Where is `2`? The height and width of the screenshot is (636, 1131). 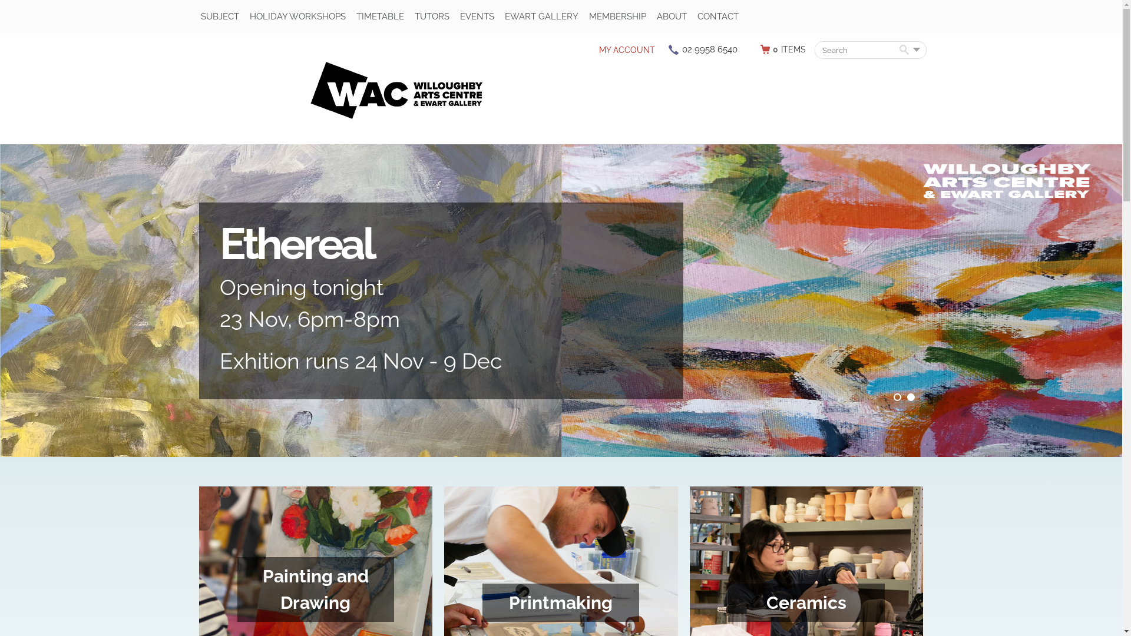
2 is located at coordinates (911, 397).